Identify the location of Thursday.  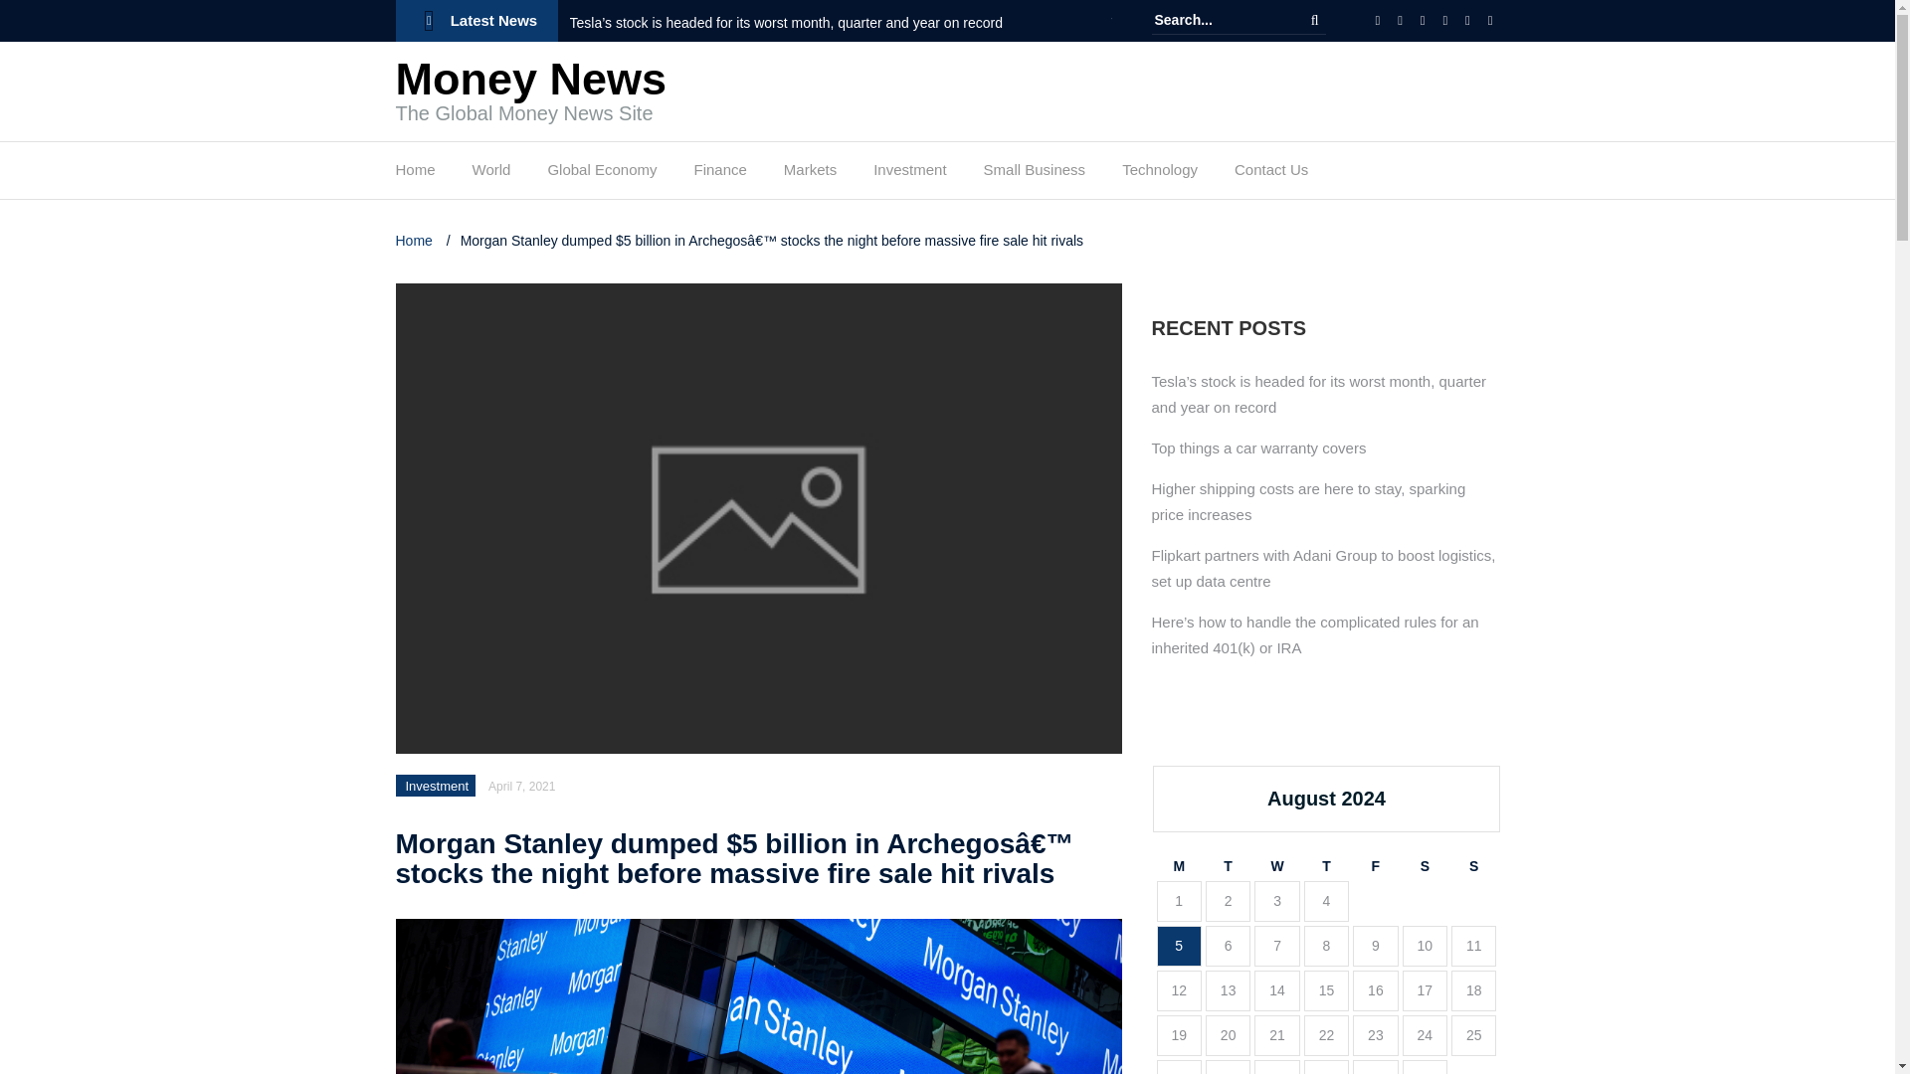
(1326, 866).